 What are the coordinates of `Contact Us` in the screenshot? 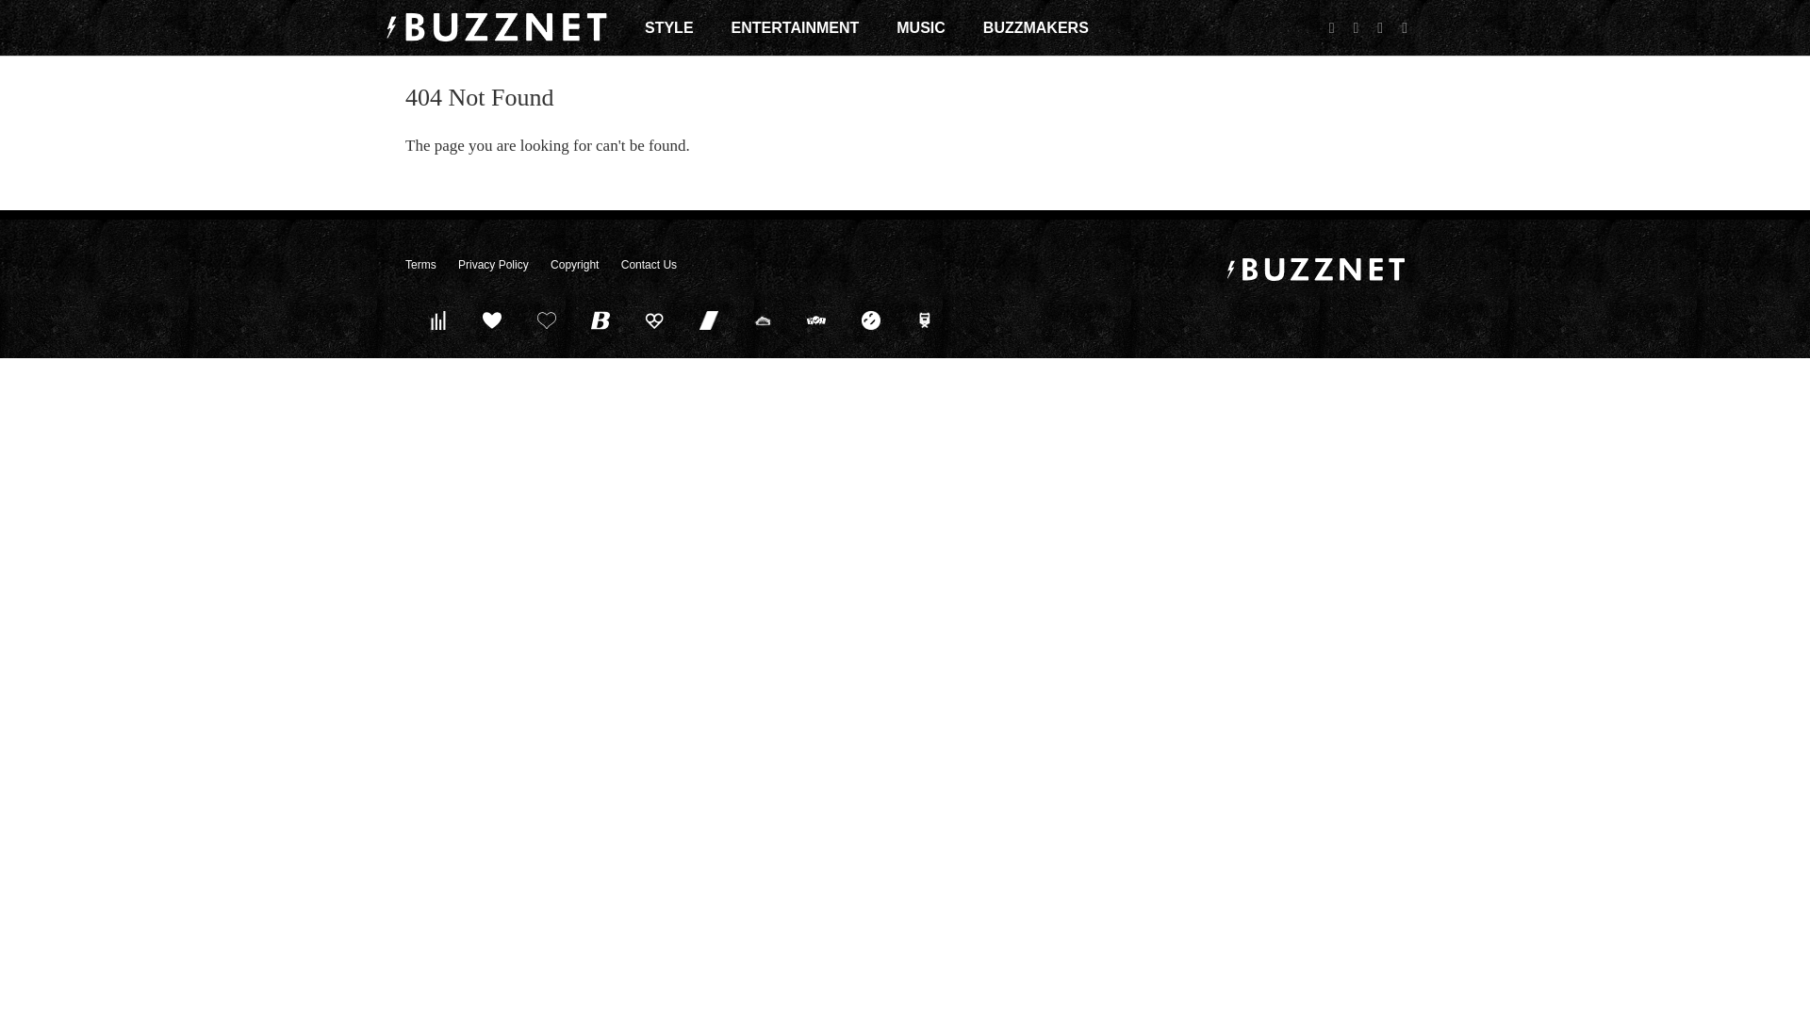 It's located at (649, 265).